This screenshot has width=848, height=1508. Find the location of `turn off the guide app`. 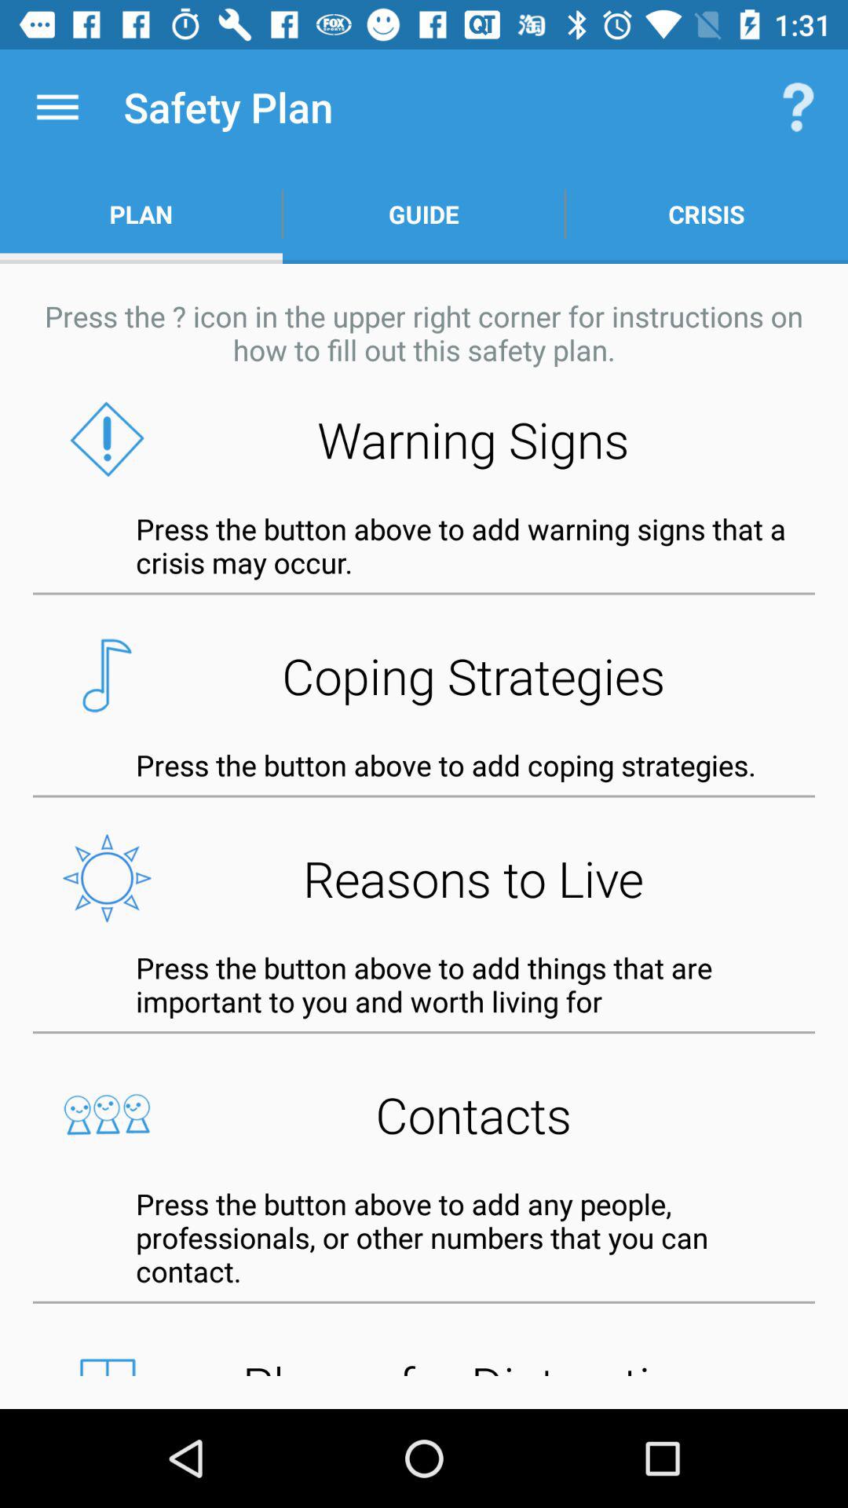

turn off the guide app is located at coordinates (424, 214).